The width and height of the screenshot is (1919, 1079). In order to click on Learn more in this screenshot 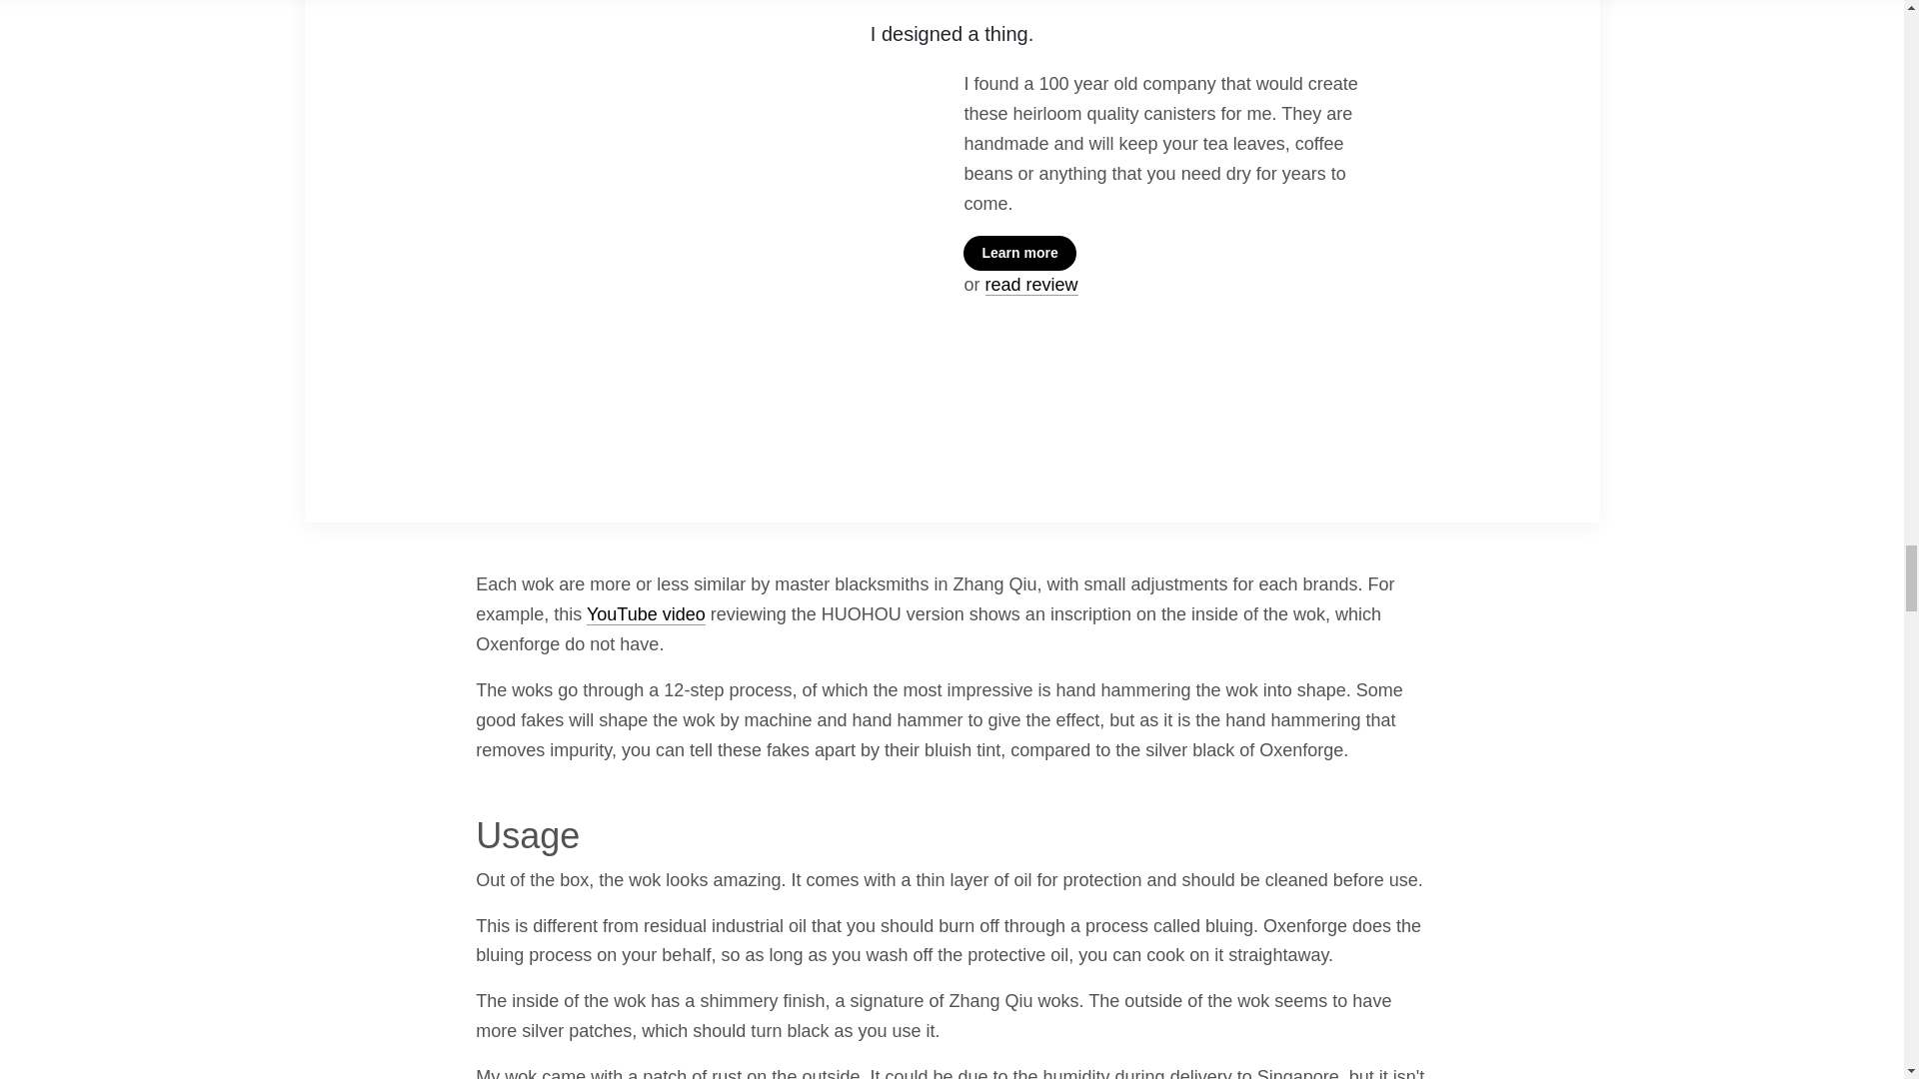, I will do `click(1165, 254)`.